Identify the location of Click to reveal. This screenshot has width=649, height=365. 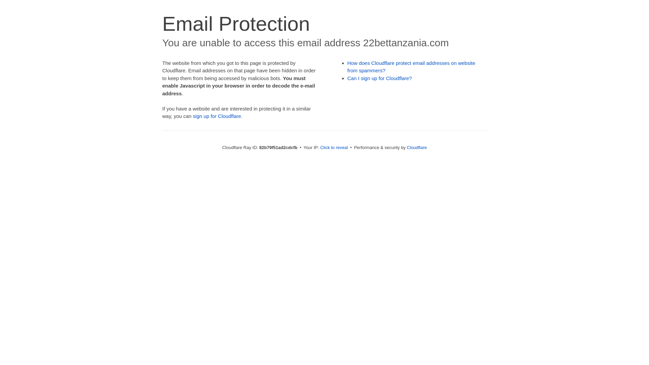
(334, 147).